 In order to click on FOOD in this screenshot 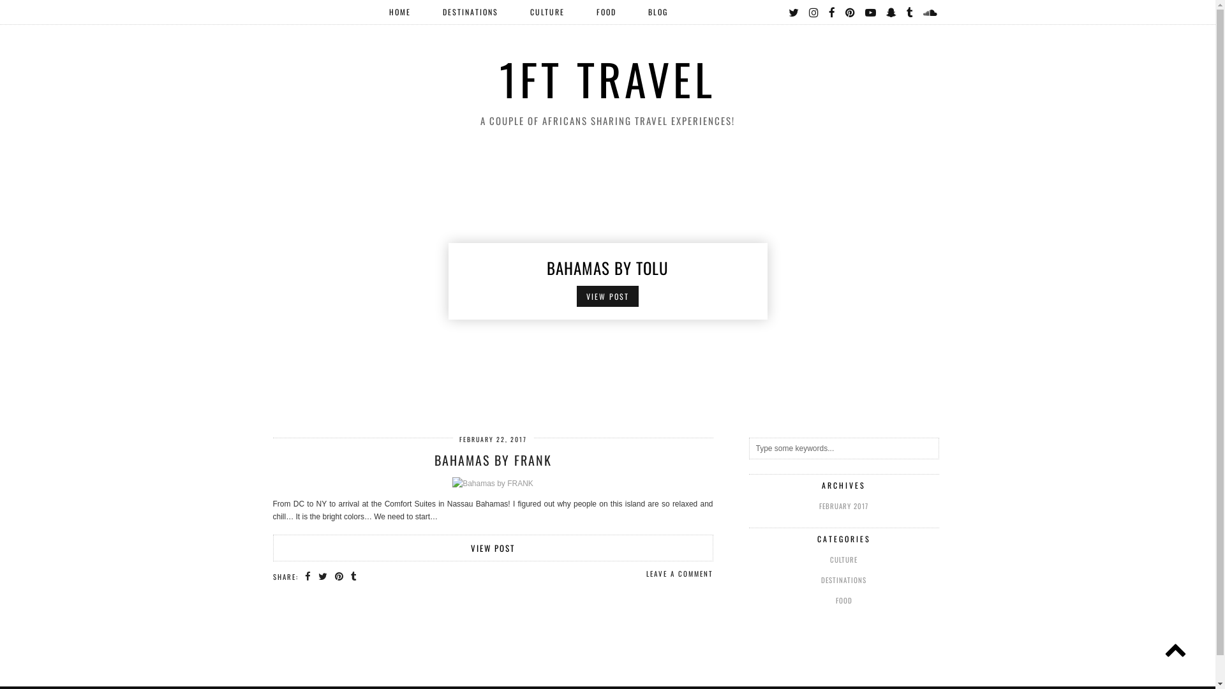, I will do `click(844, 600)`.